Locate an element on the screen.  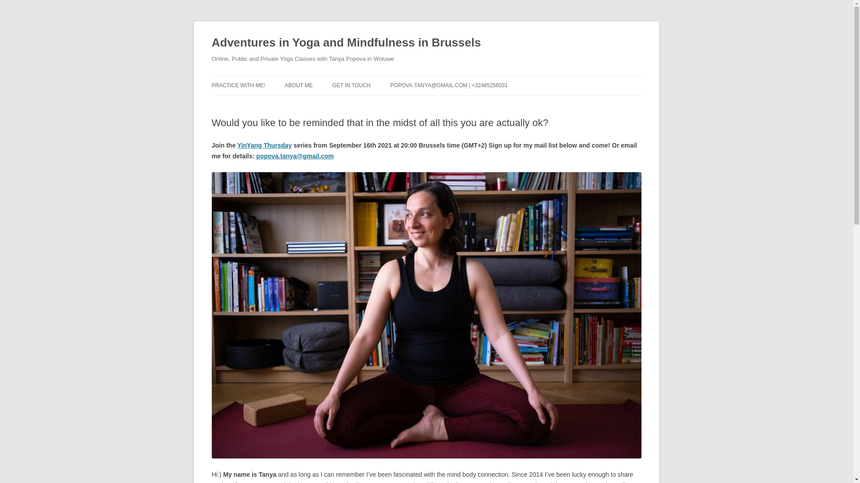
Adventures in Yoga and Mindfulness in Brussels is located at coordinates (346, 43).